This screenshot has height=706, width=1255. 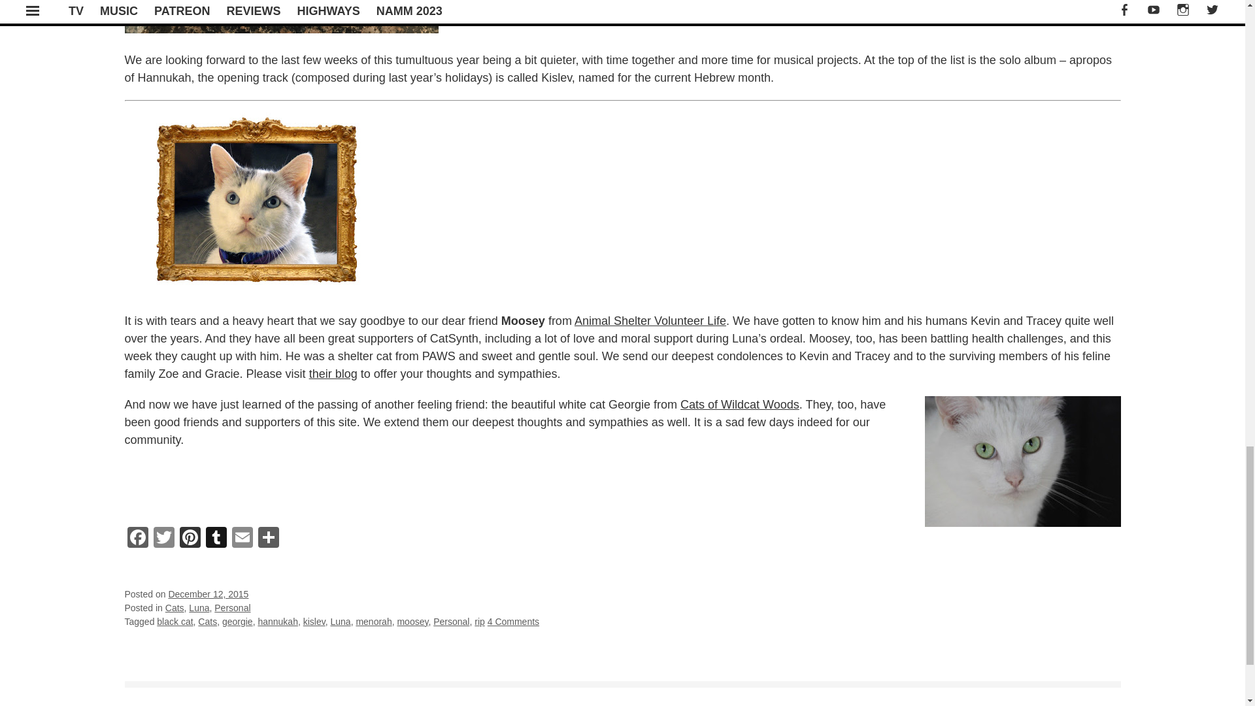 I want to click on Email, so click(x=241, y=539).